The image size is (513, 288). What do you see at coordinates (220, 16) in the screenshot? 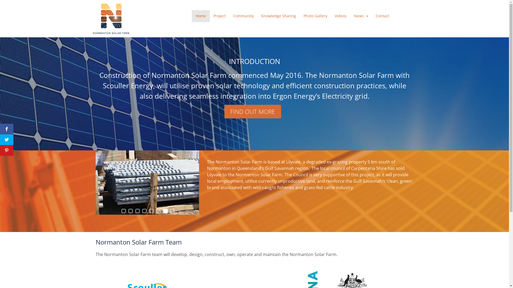
I see `Project` at bounding box center [220, 16].